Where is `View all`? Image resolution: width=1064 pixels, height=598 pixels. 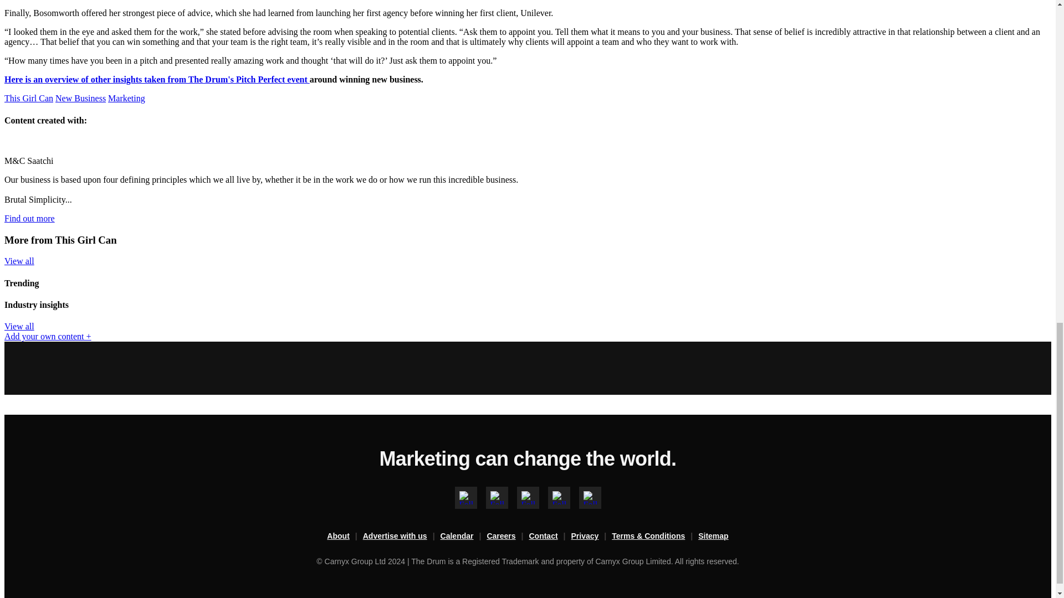 View all is located at coordinates (19, 261).